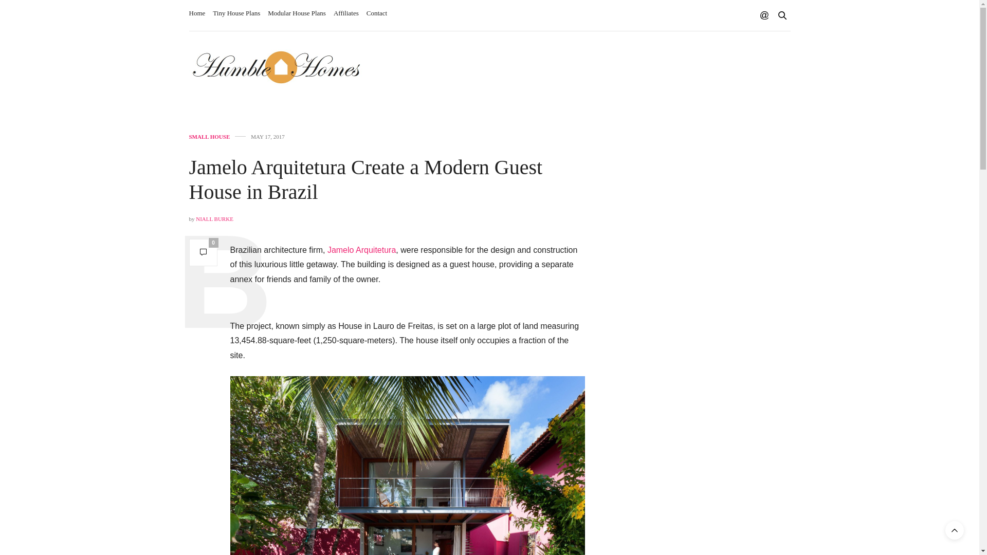  I want to click on Affiliates, so click(346, 13).